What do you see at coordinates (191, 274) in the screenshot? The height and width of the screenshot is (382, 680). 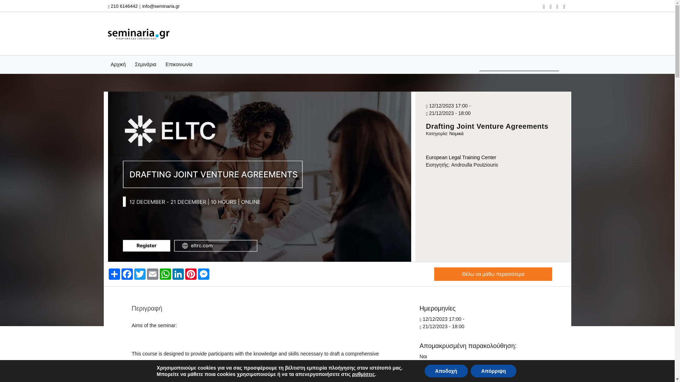 I see `Pinterest` at bounding box center [191, 274].